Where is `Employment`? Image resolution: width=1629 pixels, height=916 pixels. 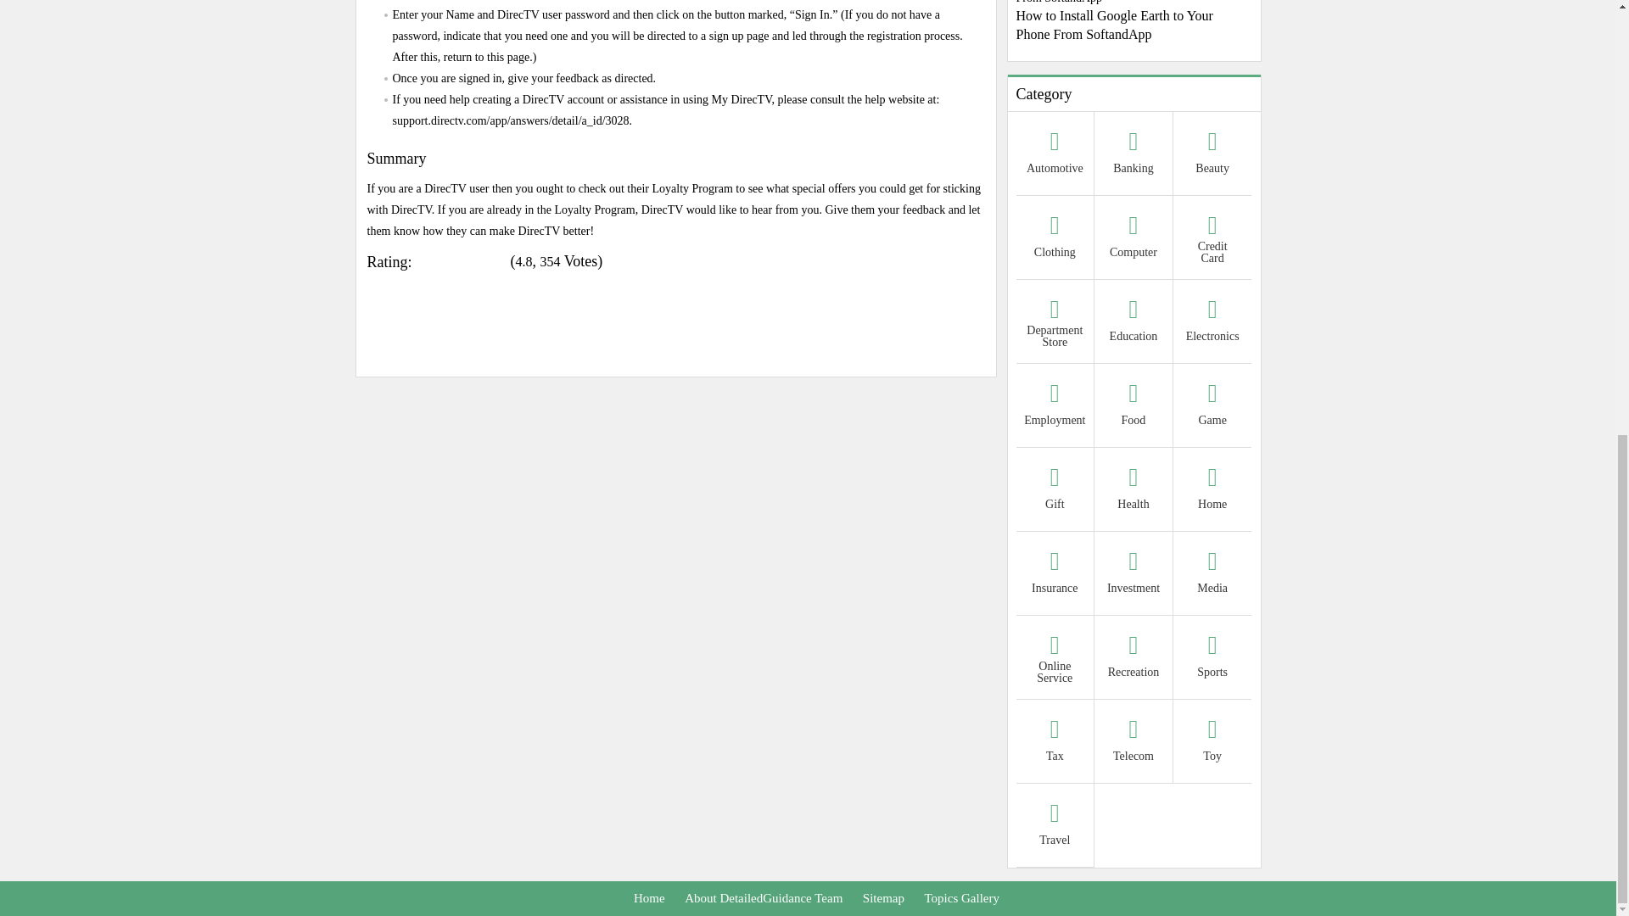
Employment is located at coordinates (1055, 407).